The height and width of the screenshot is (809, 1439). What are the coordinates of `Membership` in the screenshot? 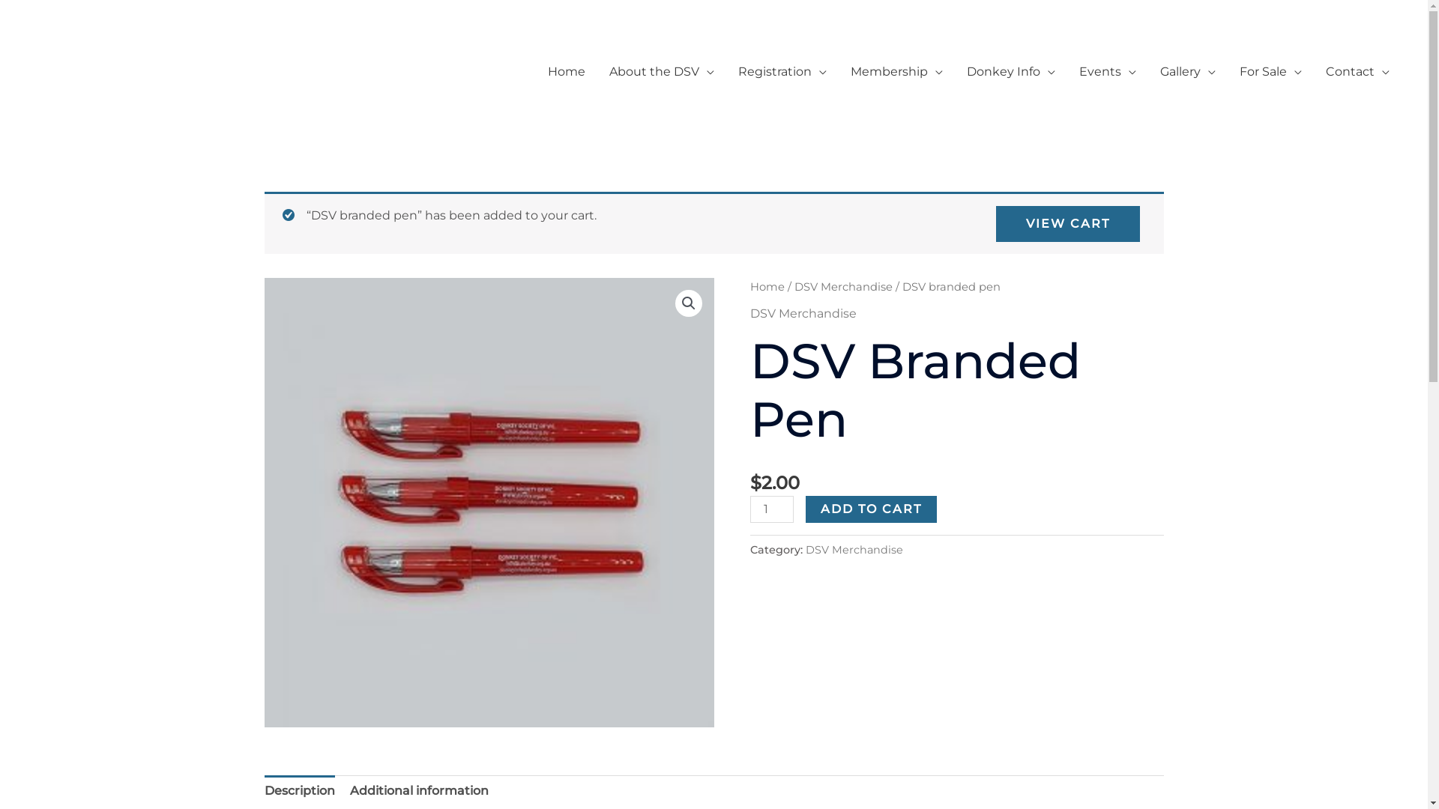 It's located at (896, 72).